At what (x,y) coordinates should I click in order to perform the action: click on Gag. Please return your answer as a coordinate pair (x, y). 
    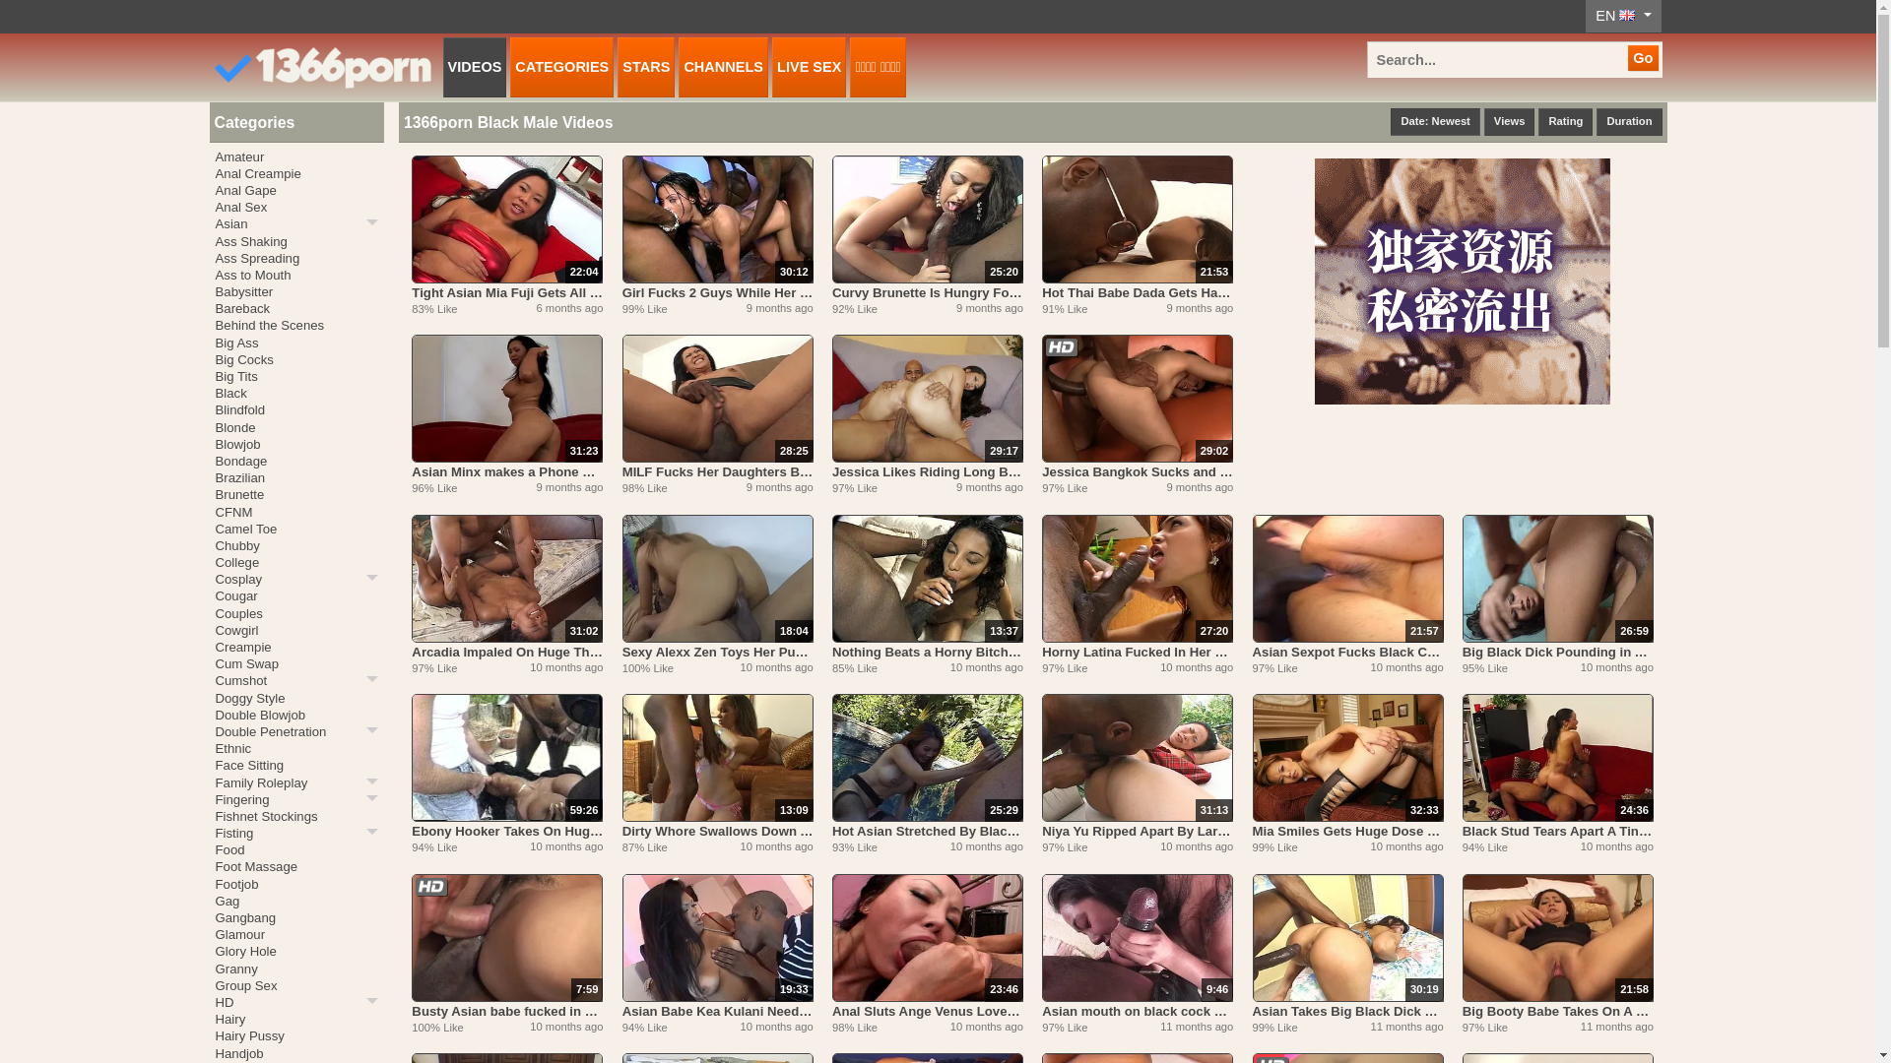
    Looking at the image, I should click on (296, 902).